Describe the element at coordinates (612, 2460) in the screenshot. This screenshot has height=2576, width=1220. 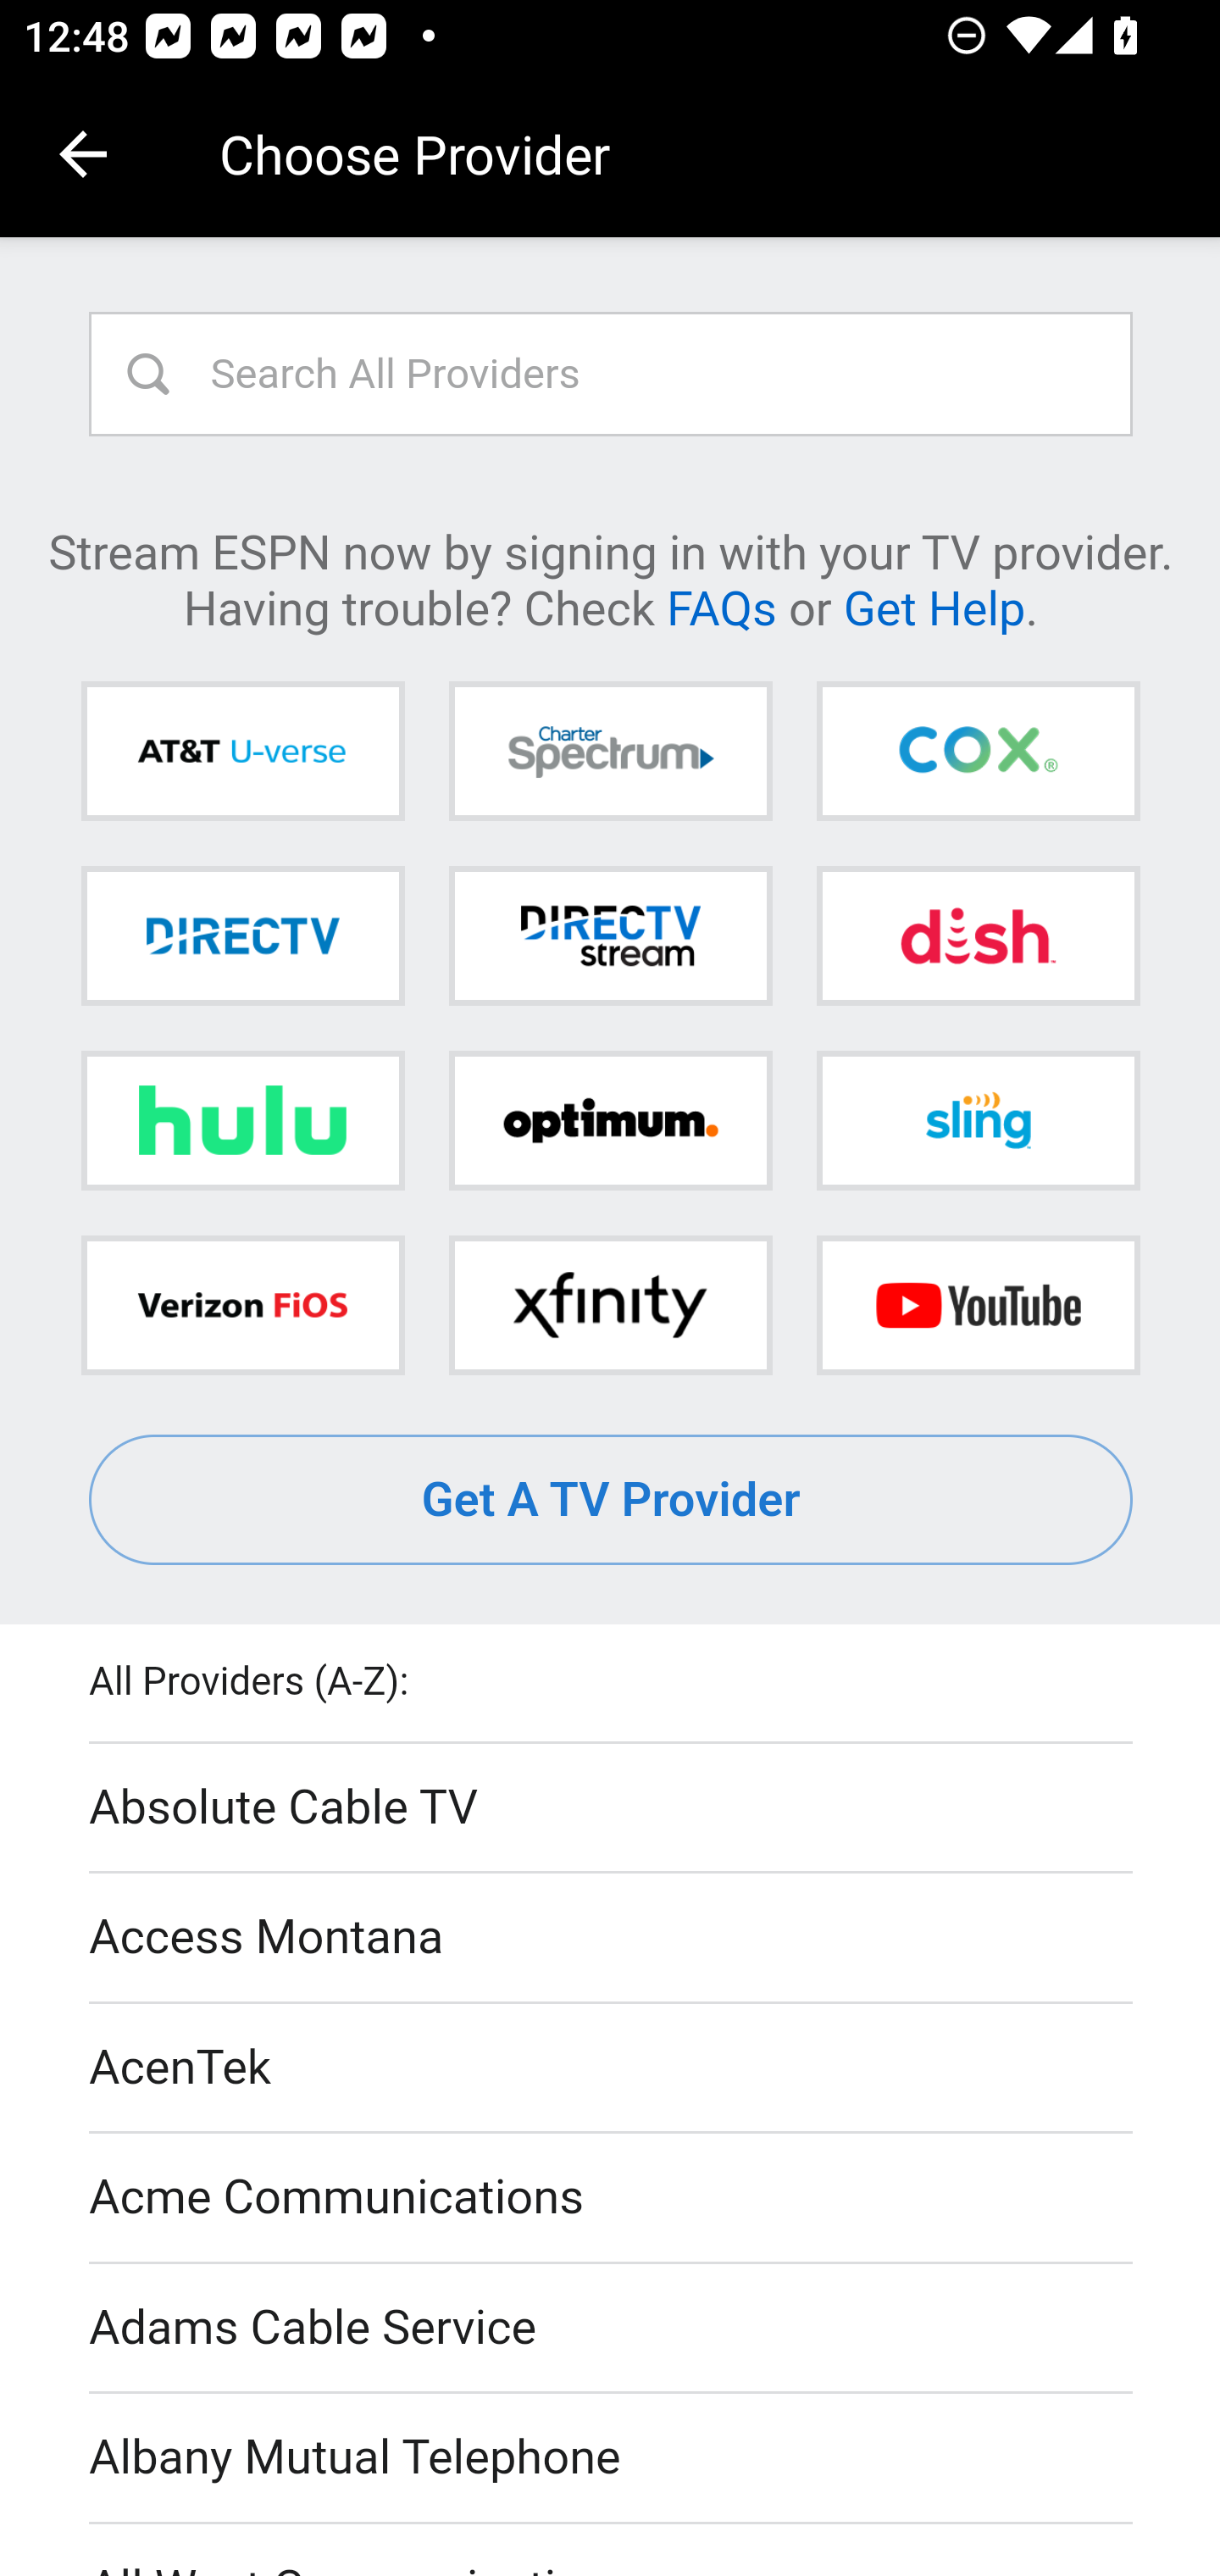
I see `Albany Mutual Telephone` at that location.